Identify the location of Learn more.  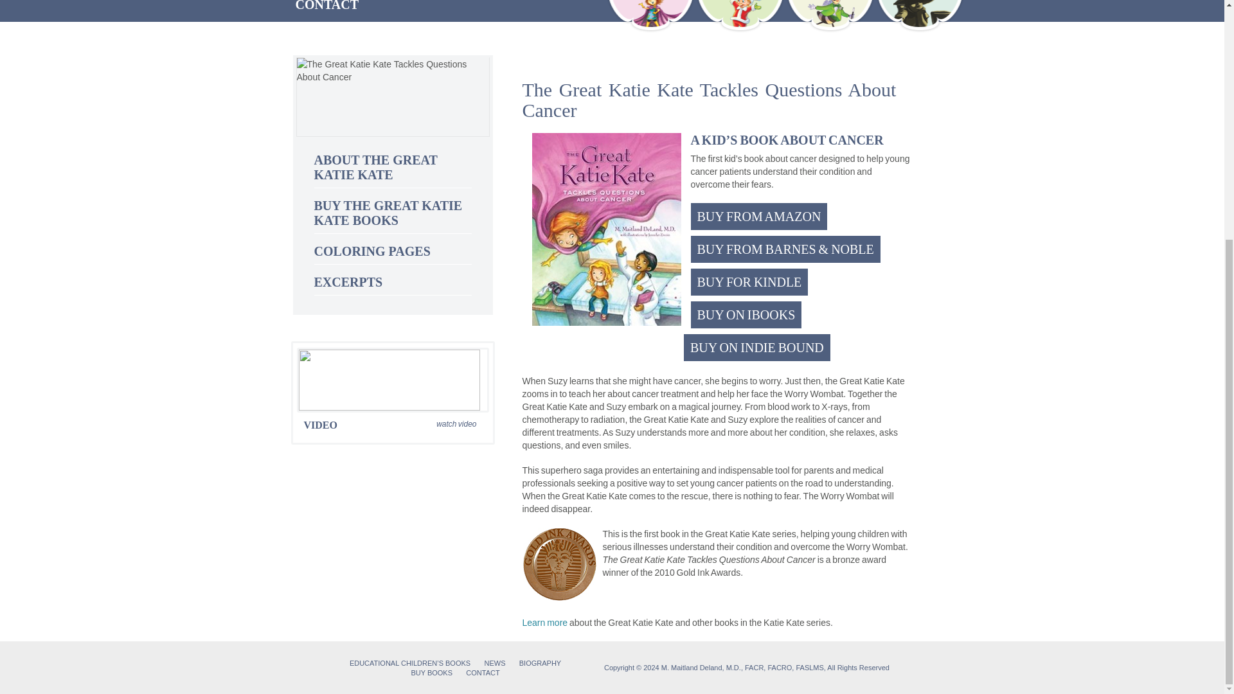
(545, 623).